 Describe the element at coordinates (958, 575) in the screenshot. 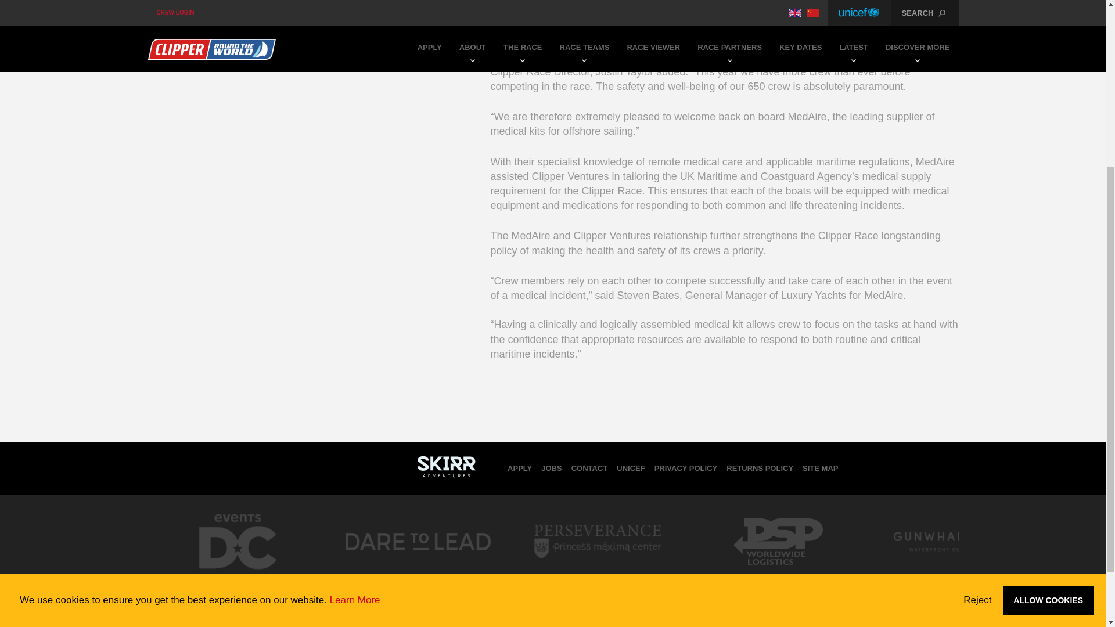

I see `Gunwharf Quays` at that location.